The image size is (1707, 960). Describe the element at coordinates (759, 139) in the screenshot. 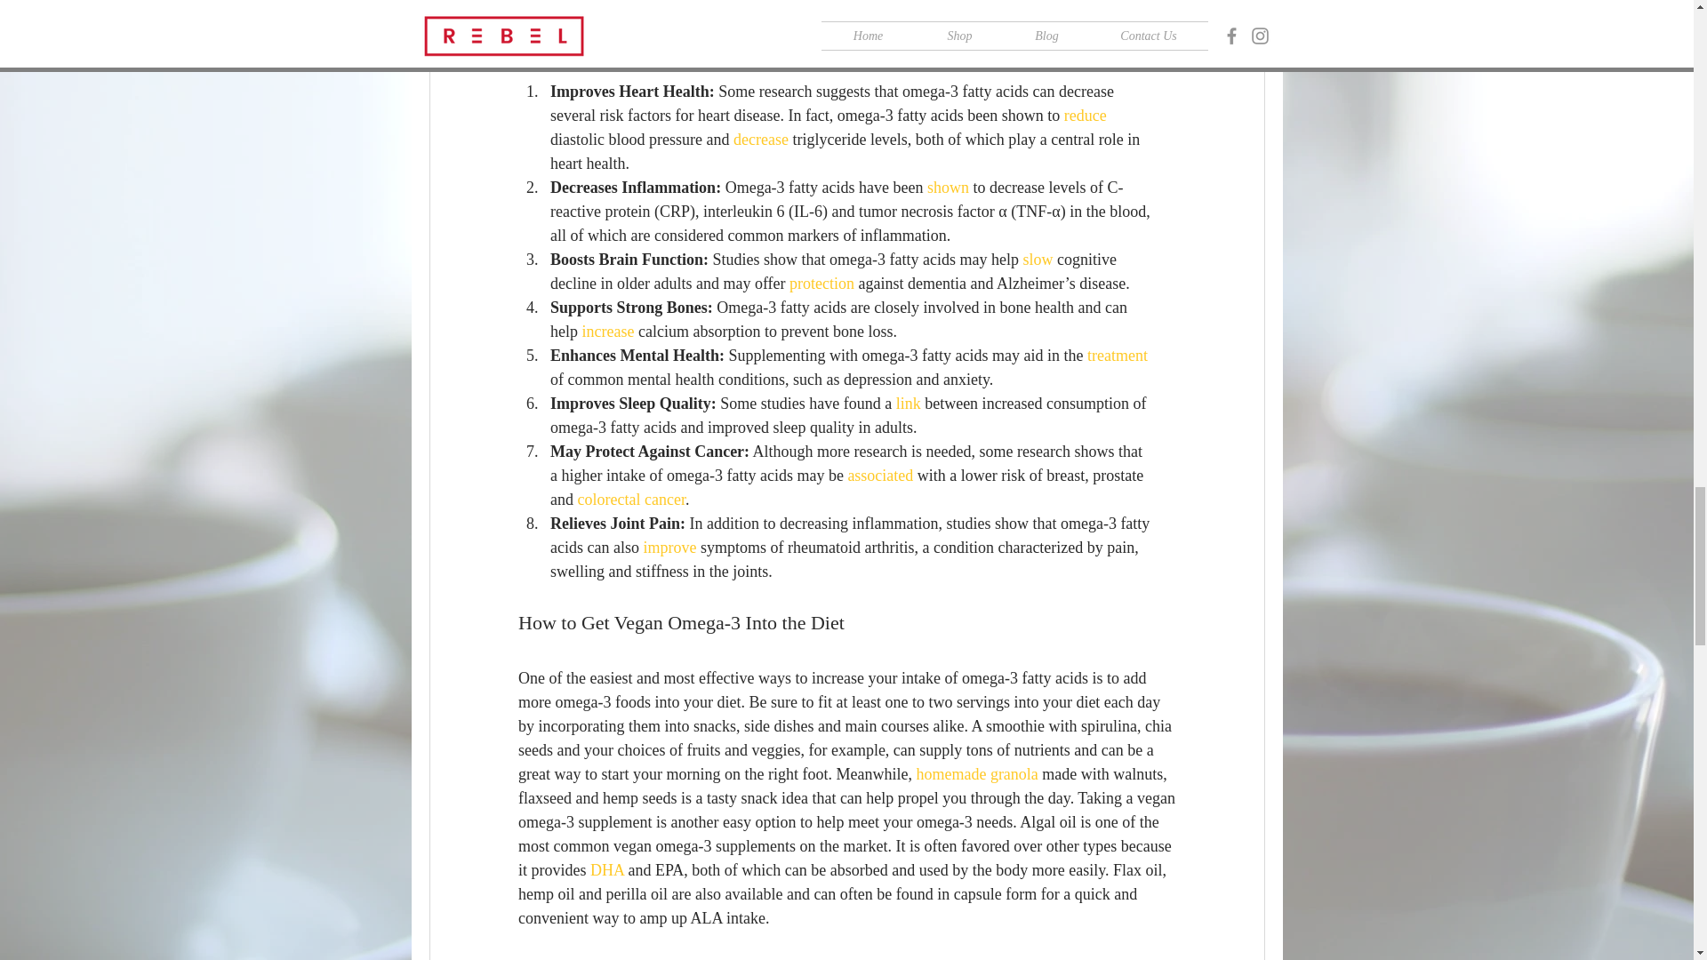

I see `decrease` at that location.